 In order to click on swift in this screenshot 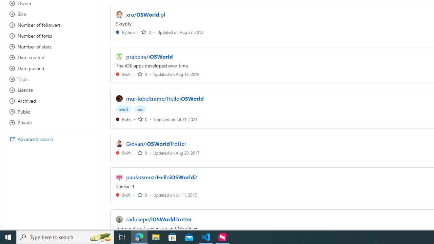, I will do `click(124, 109)`.